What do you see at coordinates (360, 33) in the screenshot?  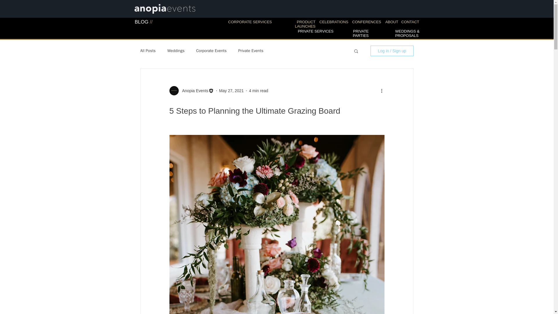 I see `PRIVATE PARTIES` at bounding box center [360, 33].